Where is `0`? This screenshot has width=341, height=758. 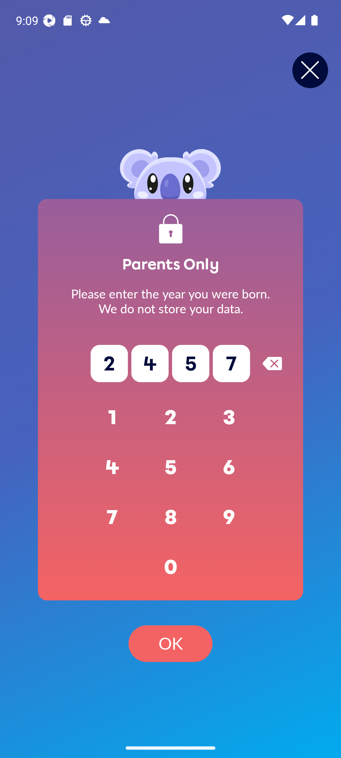
0 is located at coordinates (170, 567).